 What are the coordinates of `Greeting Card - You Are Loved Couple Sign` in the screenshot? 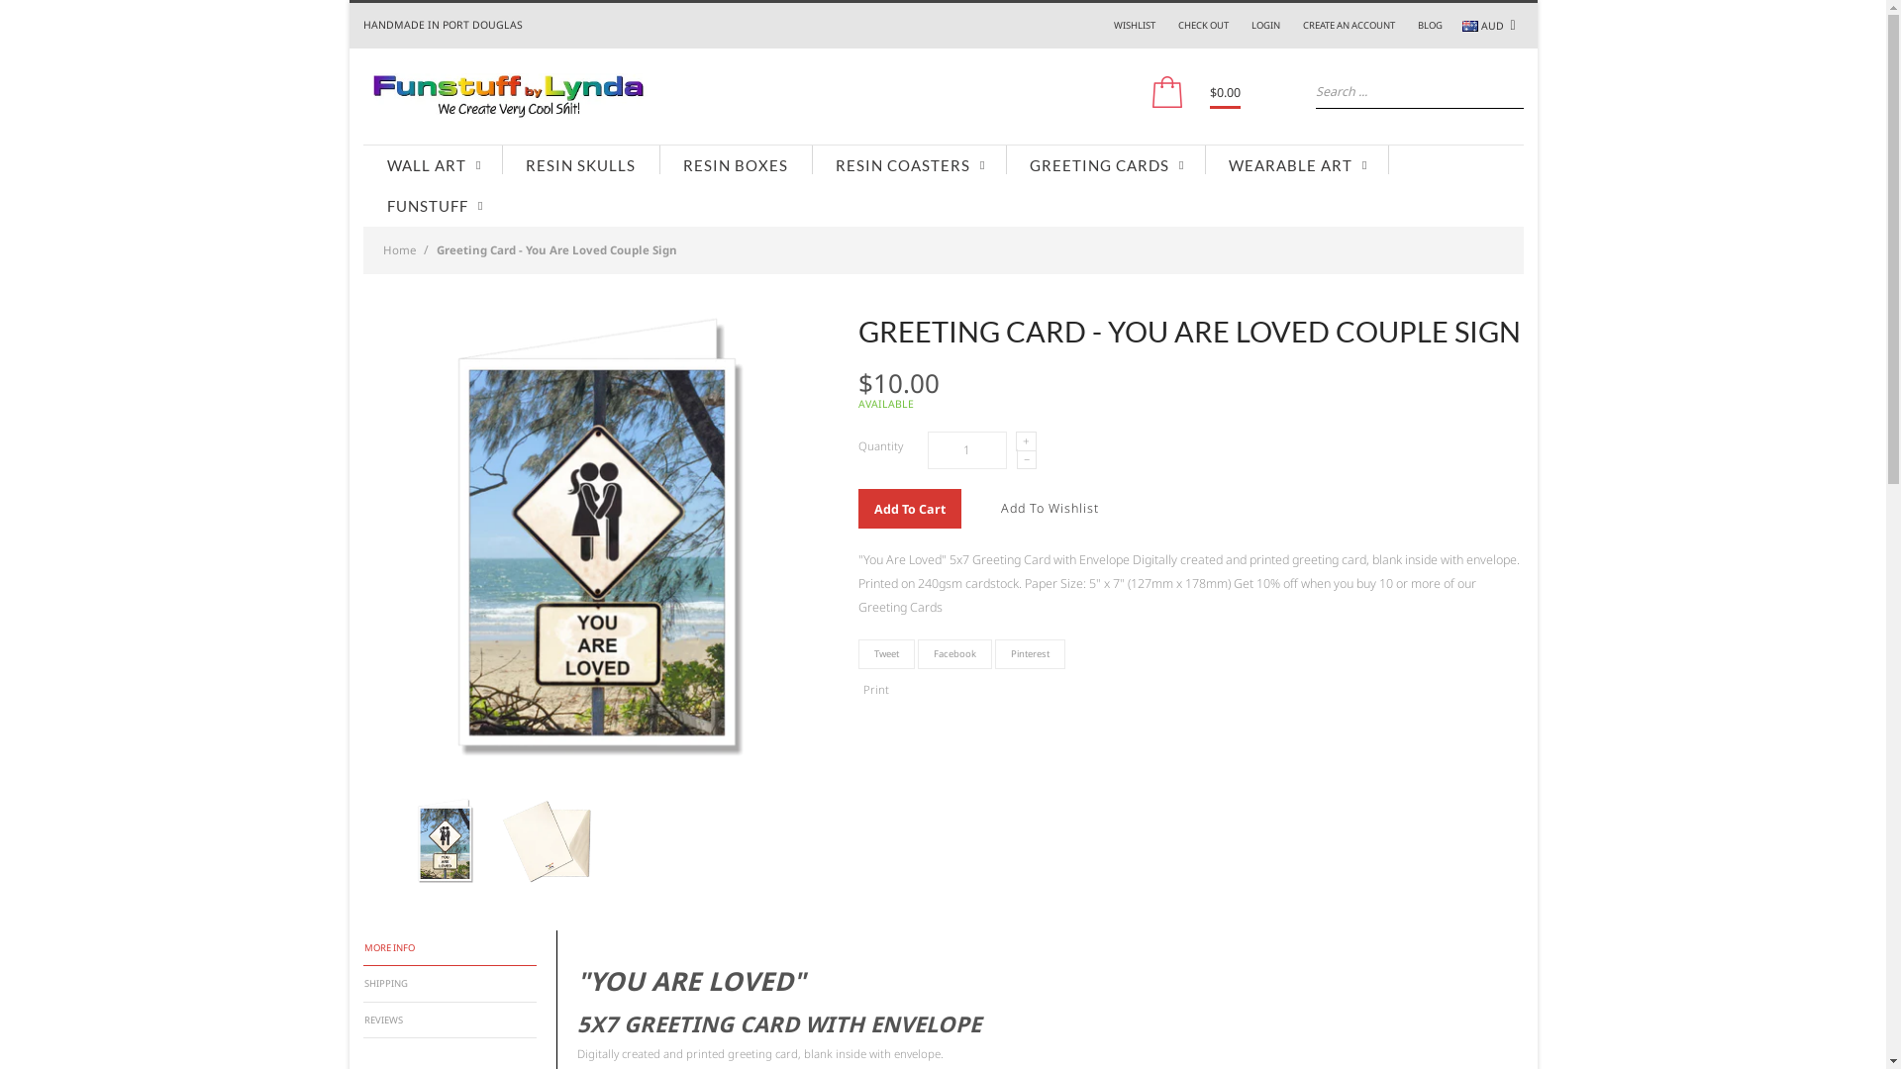 It's located at (547, 841).